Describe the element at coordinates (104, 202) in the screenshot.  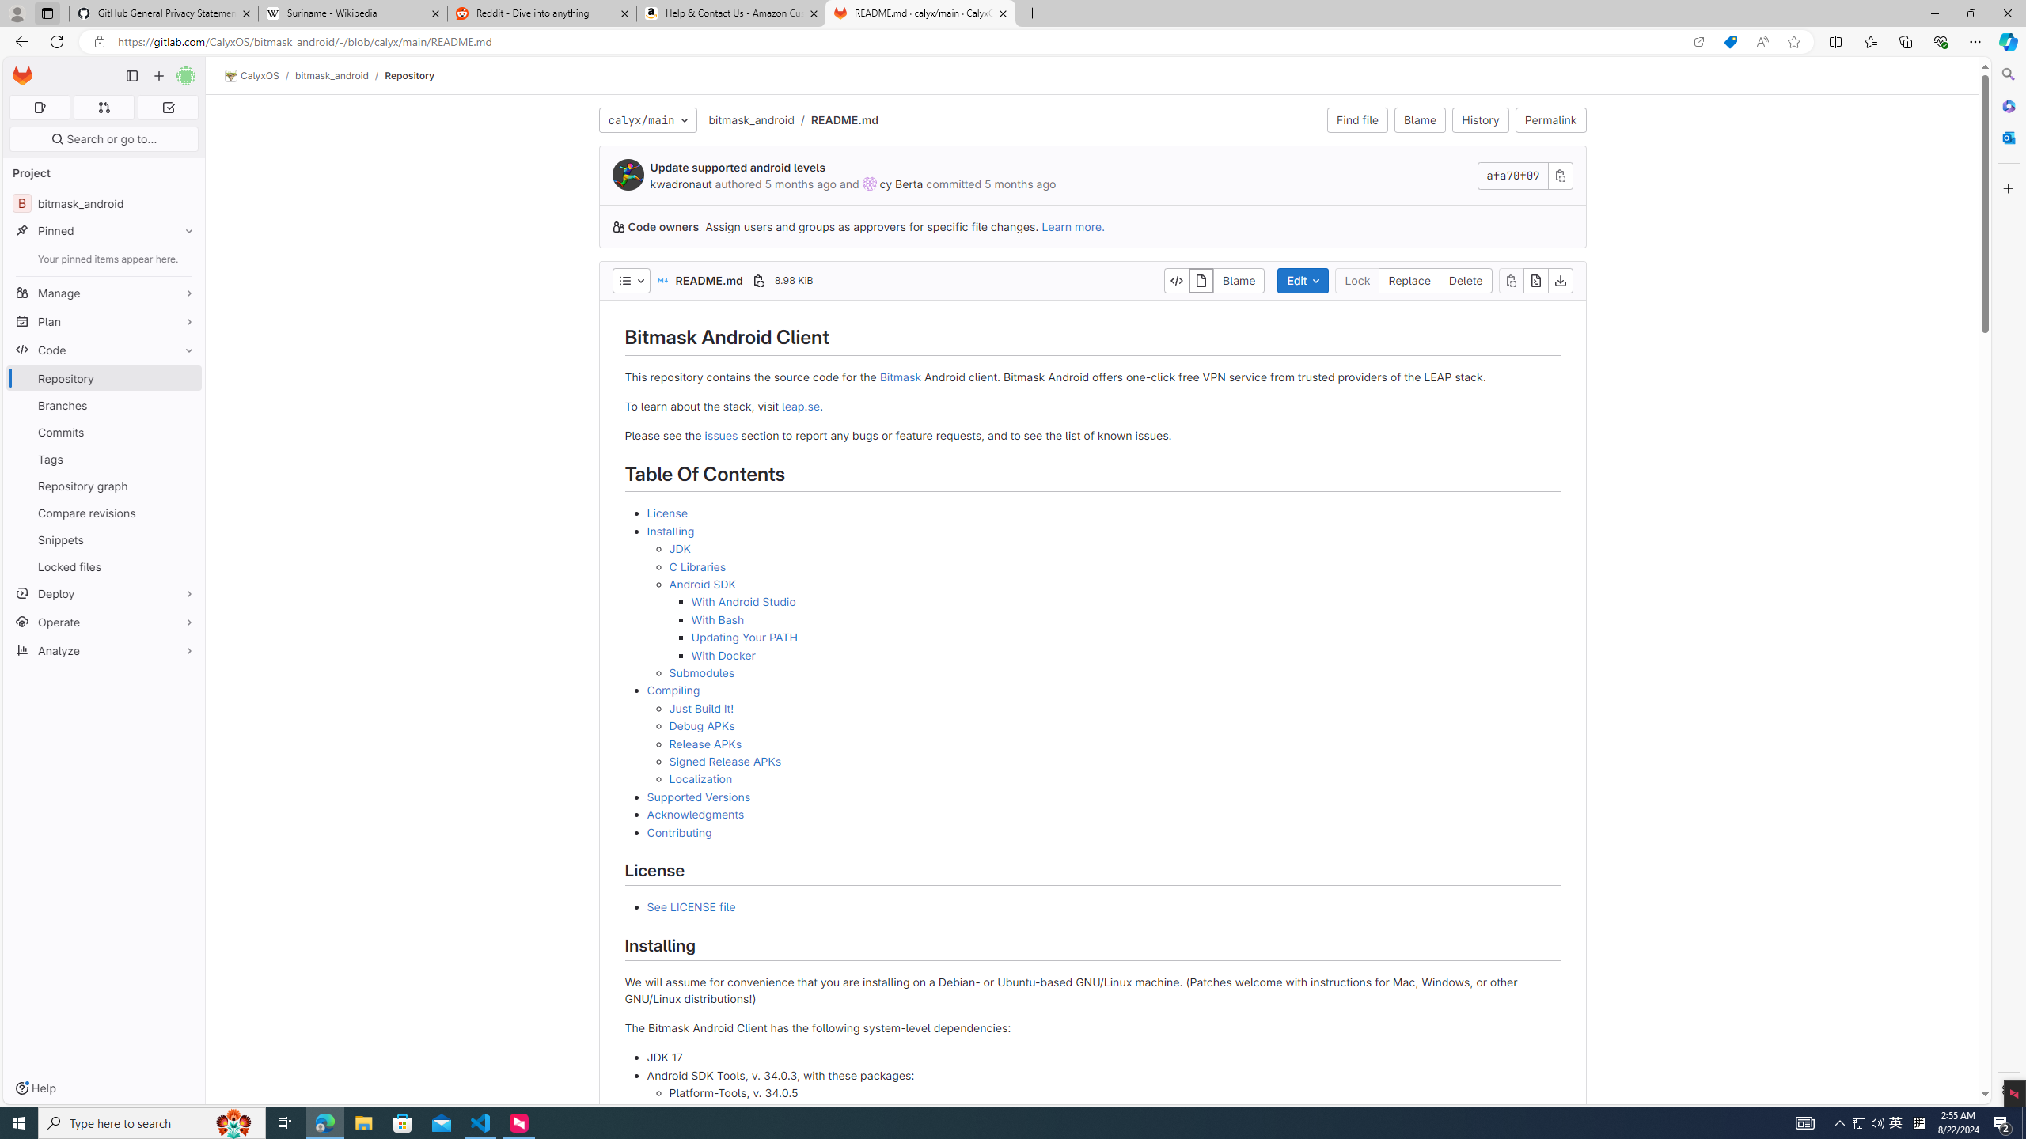
I see `Bbitmask_android` at that location.